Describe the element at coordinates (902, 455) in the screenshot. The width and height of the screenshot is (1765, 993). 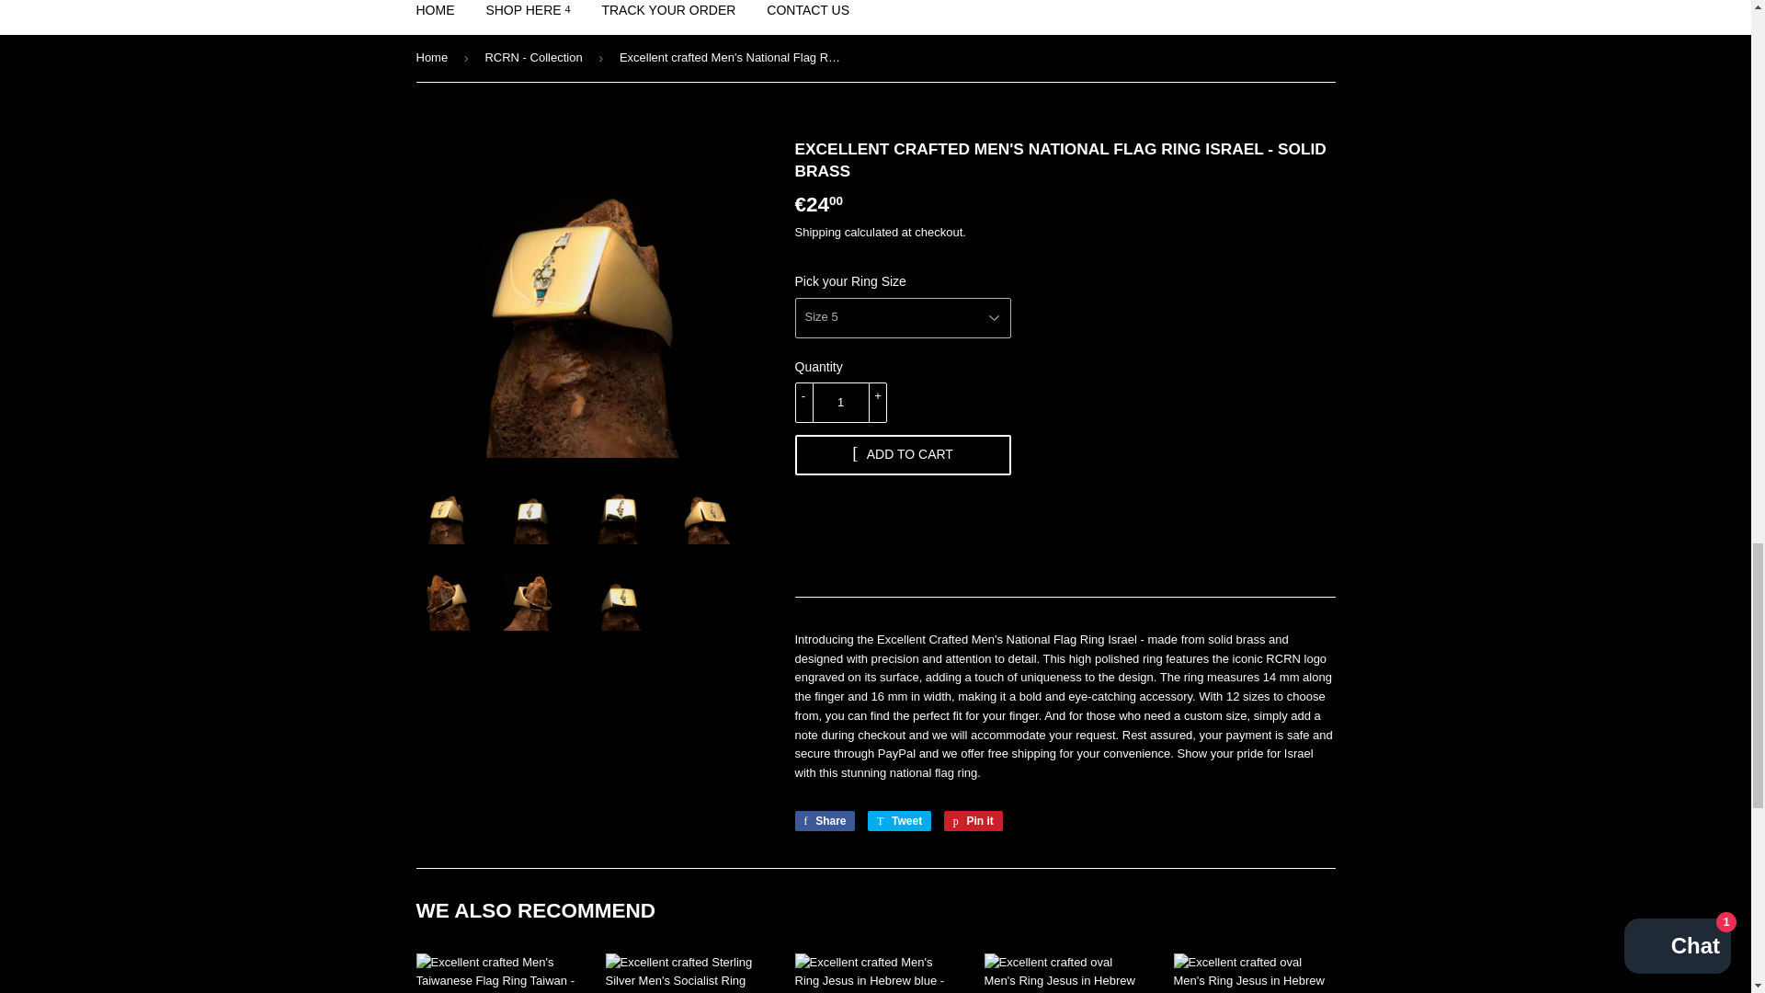
I see `ADD TO CART` at that location.